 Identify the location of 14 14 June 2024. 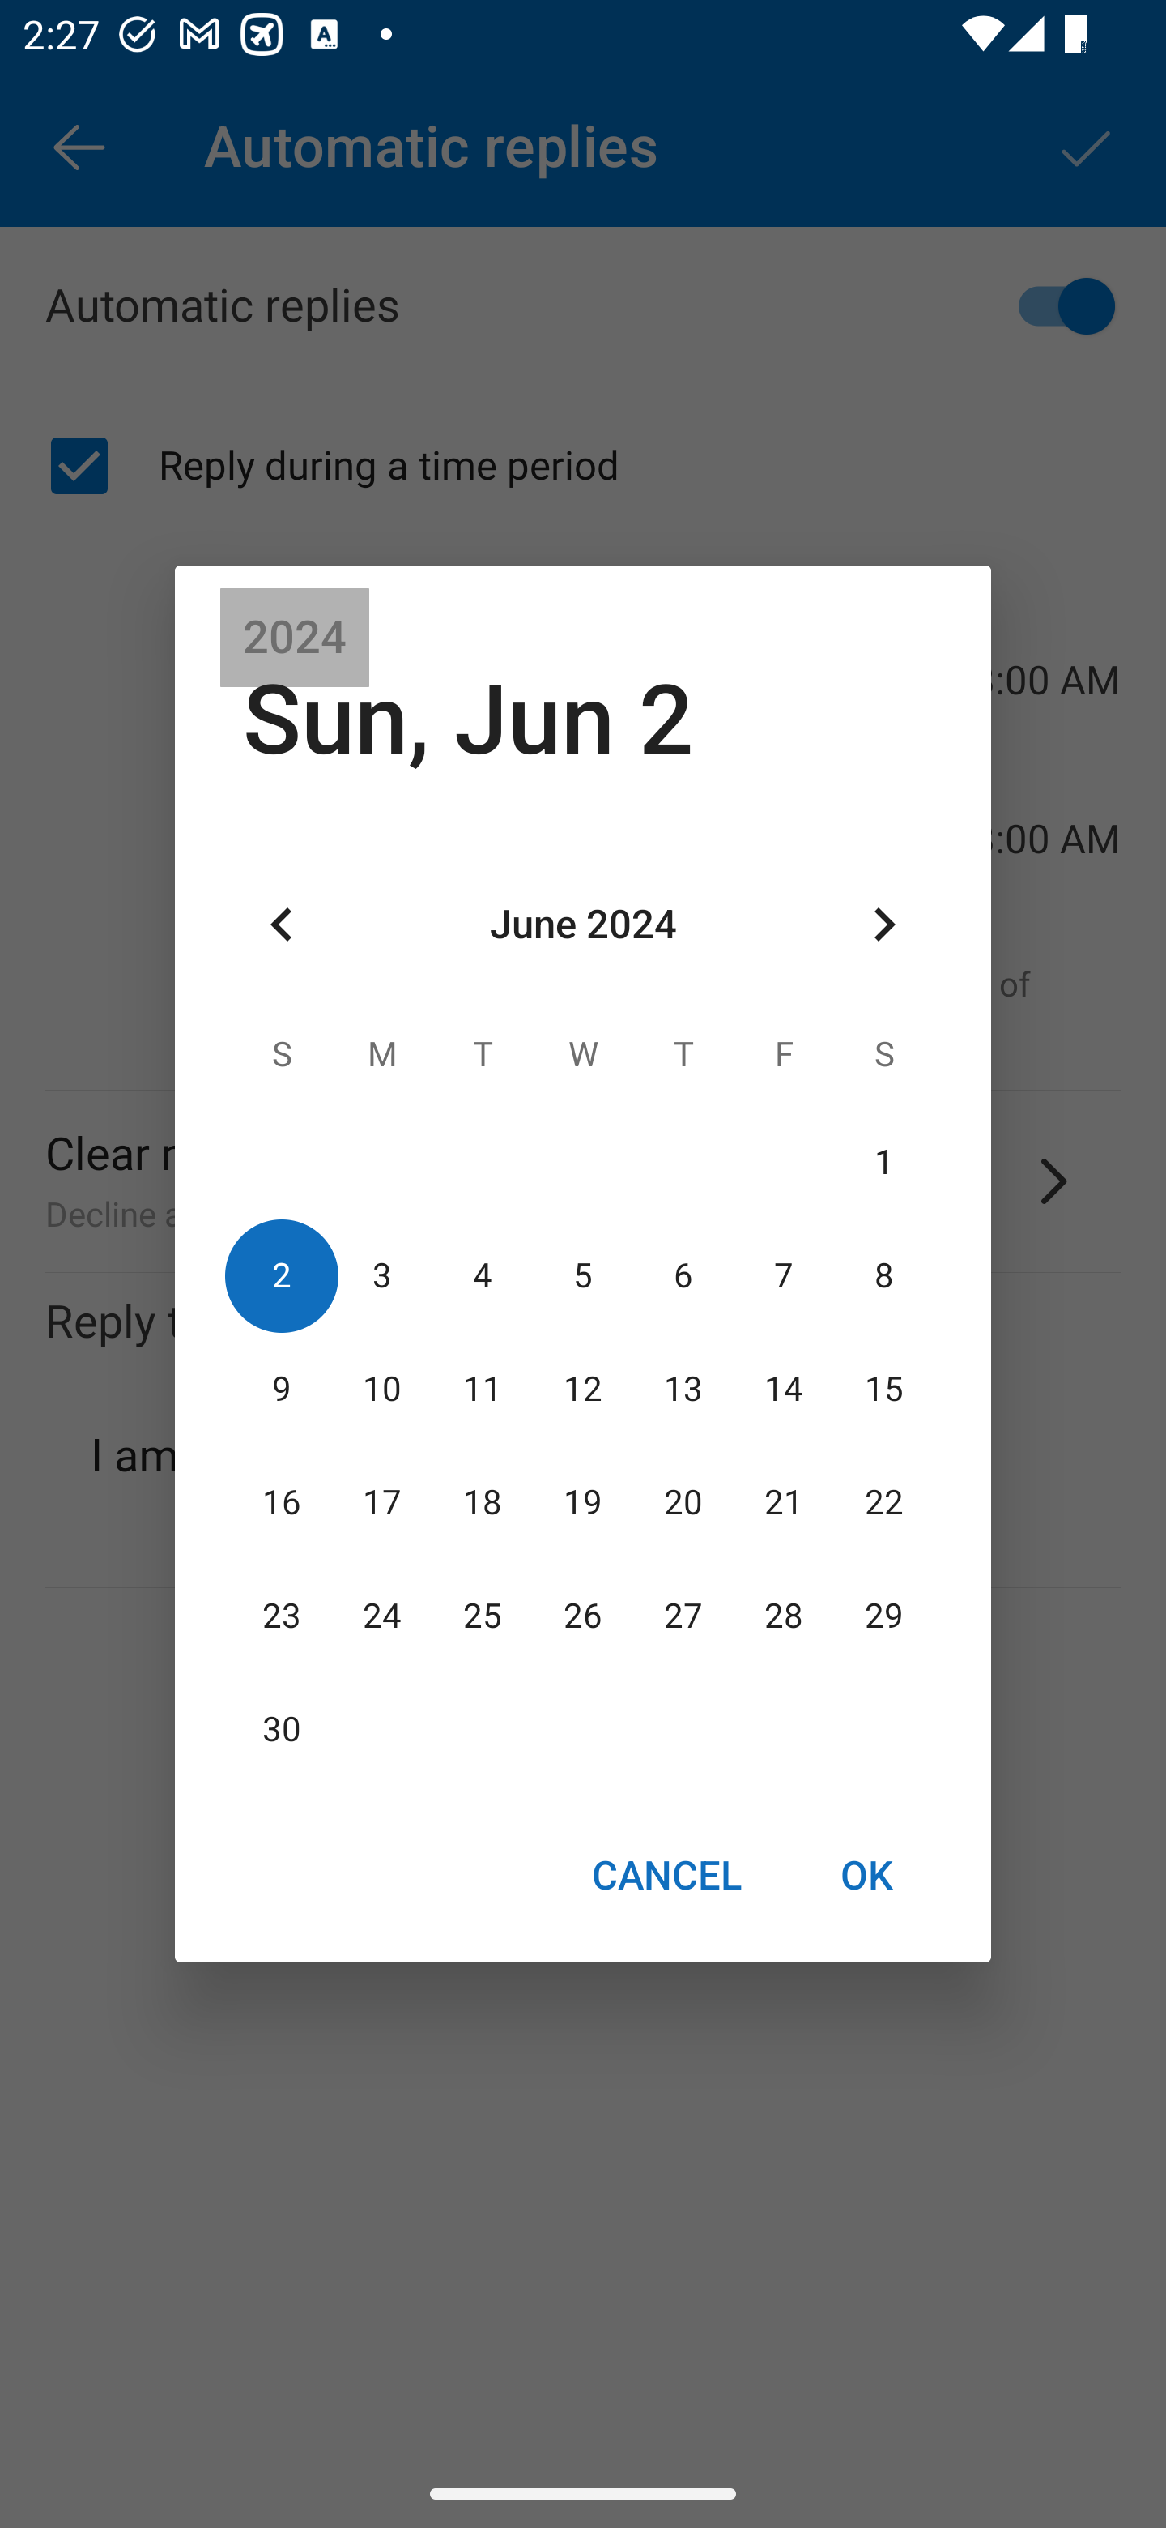
(783, 1389).